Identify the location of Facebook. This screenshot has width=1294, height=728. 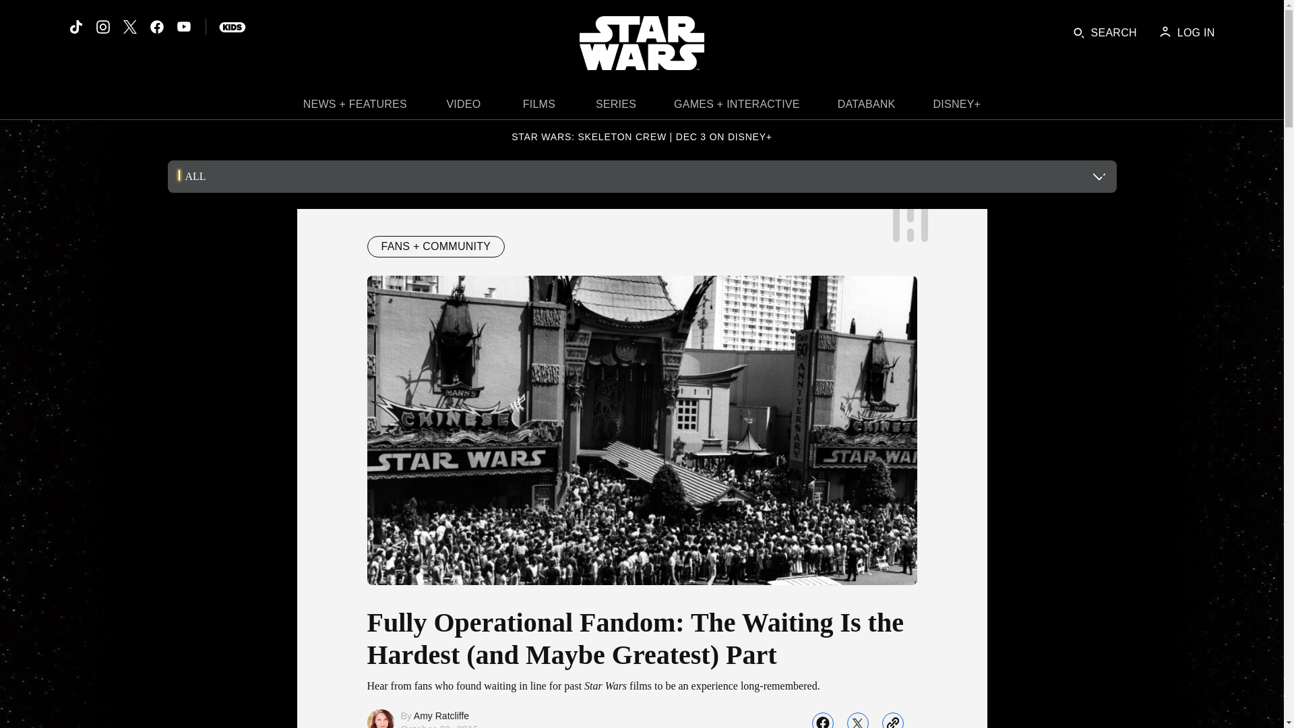
(156, 27).